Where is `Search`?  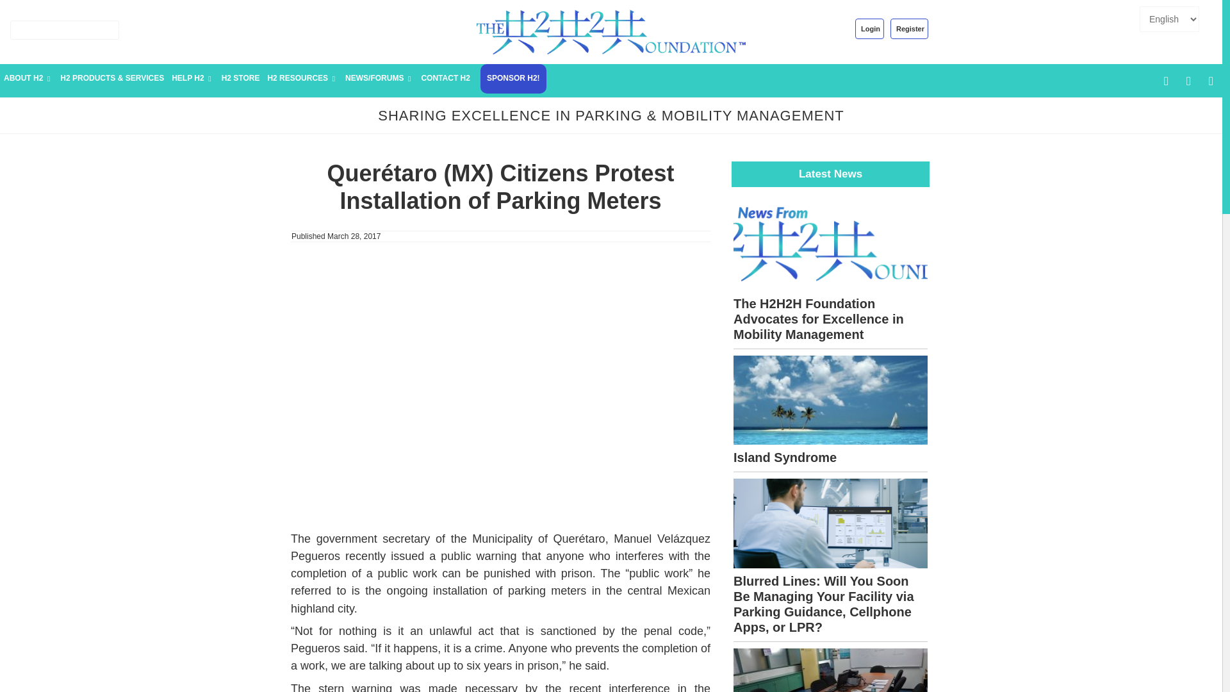 Search is located at coordinates (106, 29).